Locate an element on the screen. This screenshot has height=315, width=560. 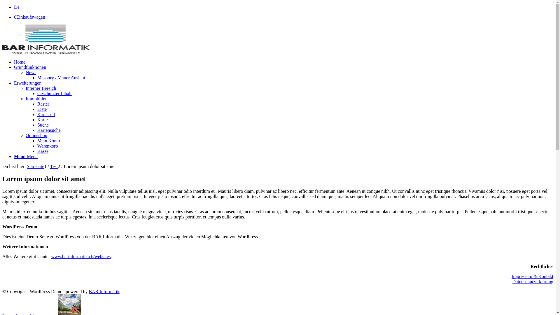
Immobilien is located at coordinates (37, 99).